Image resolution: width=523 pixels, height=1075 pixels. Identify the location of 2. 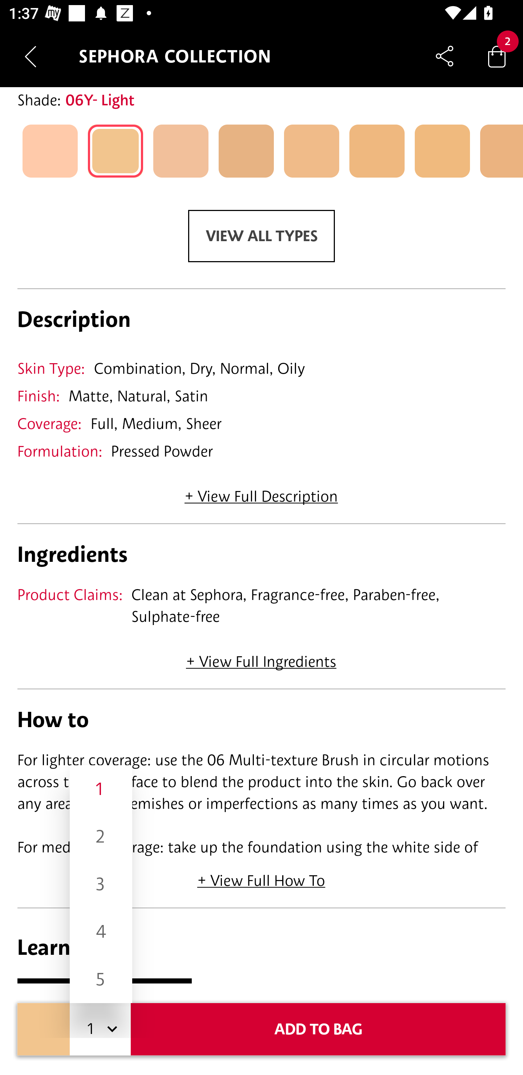
(101, 836).